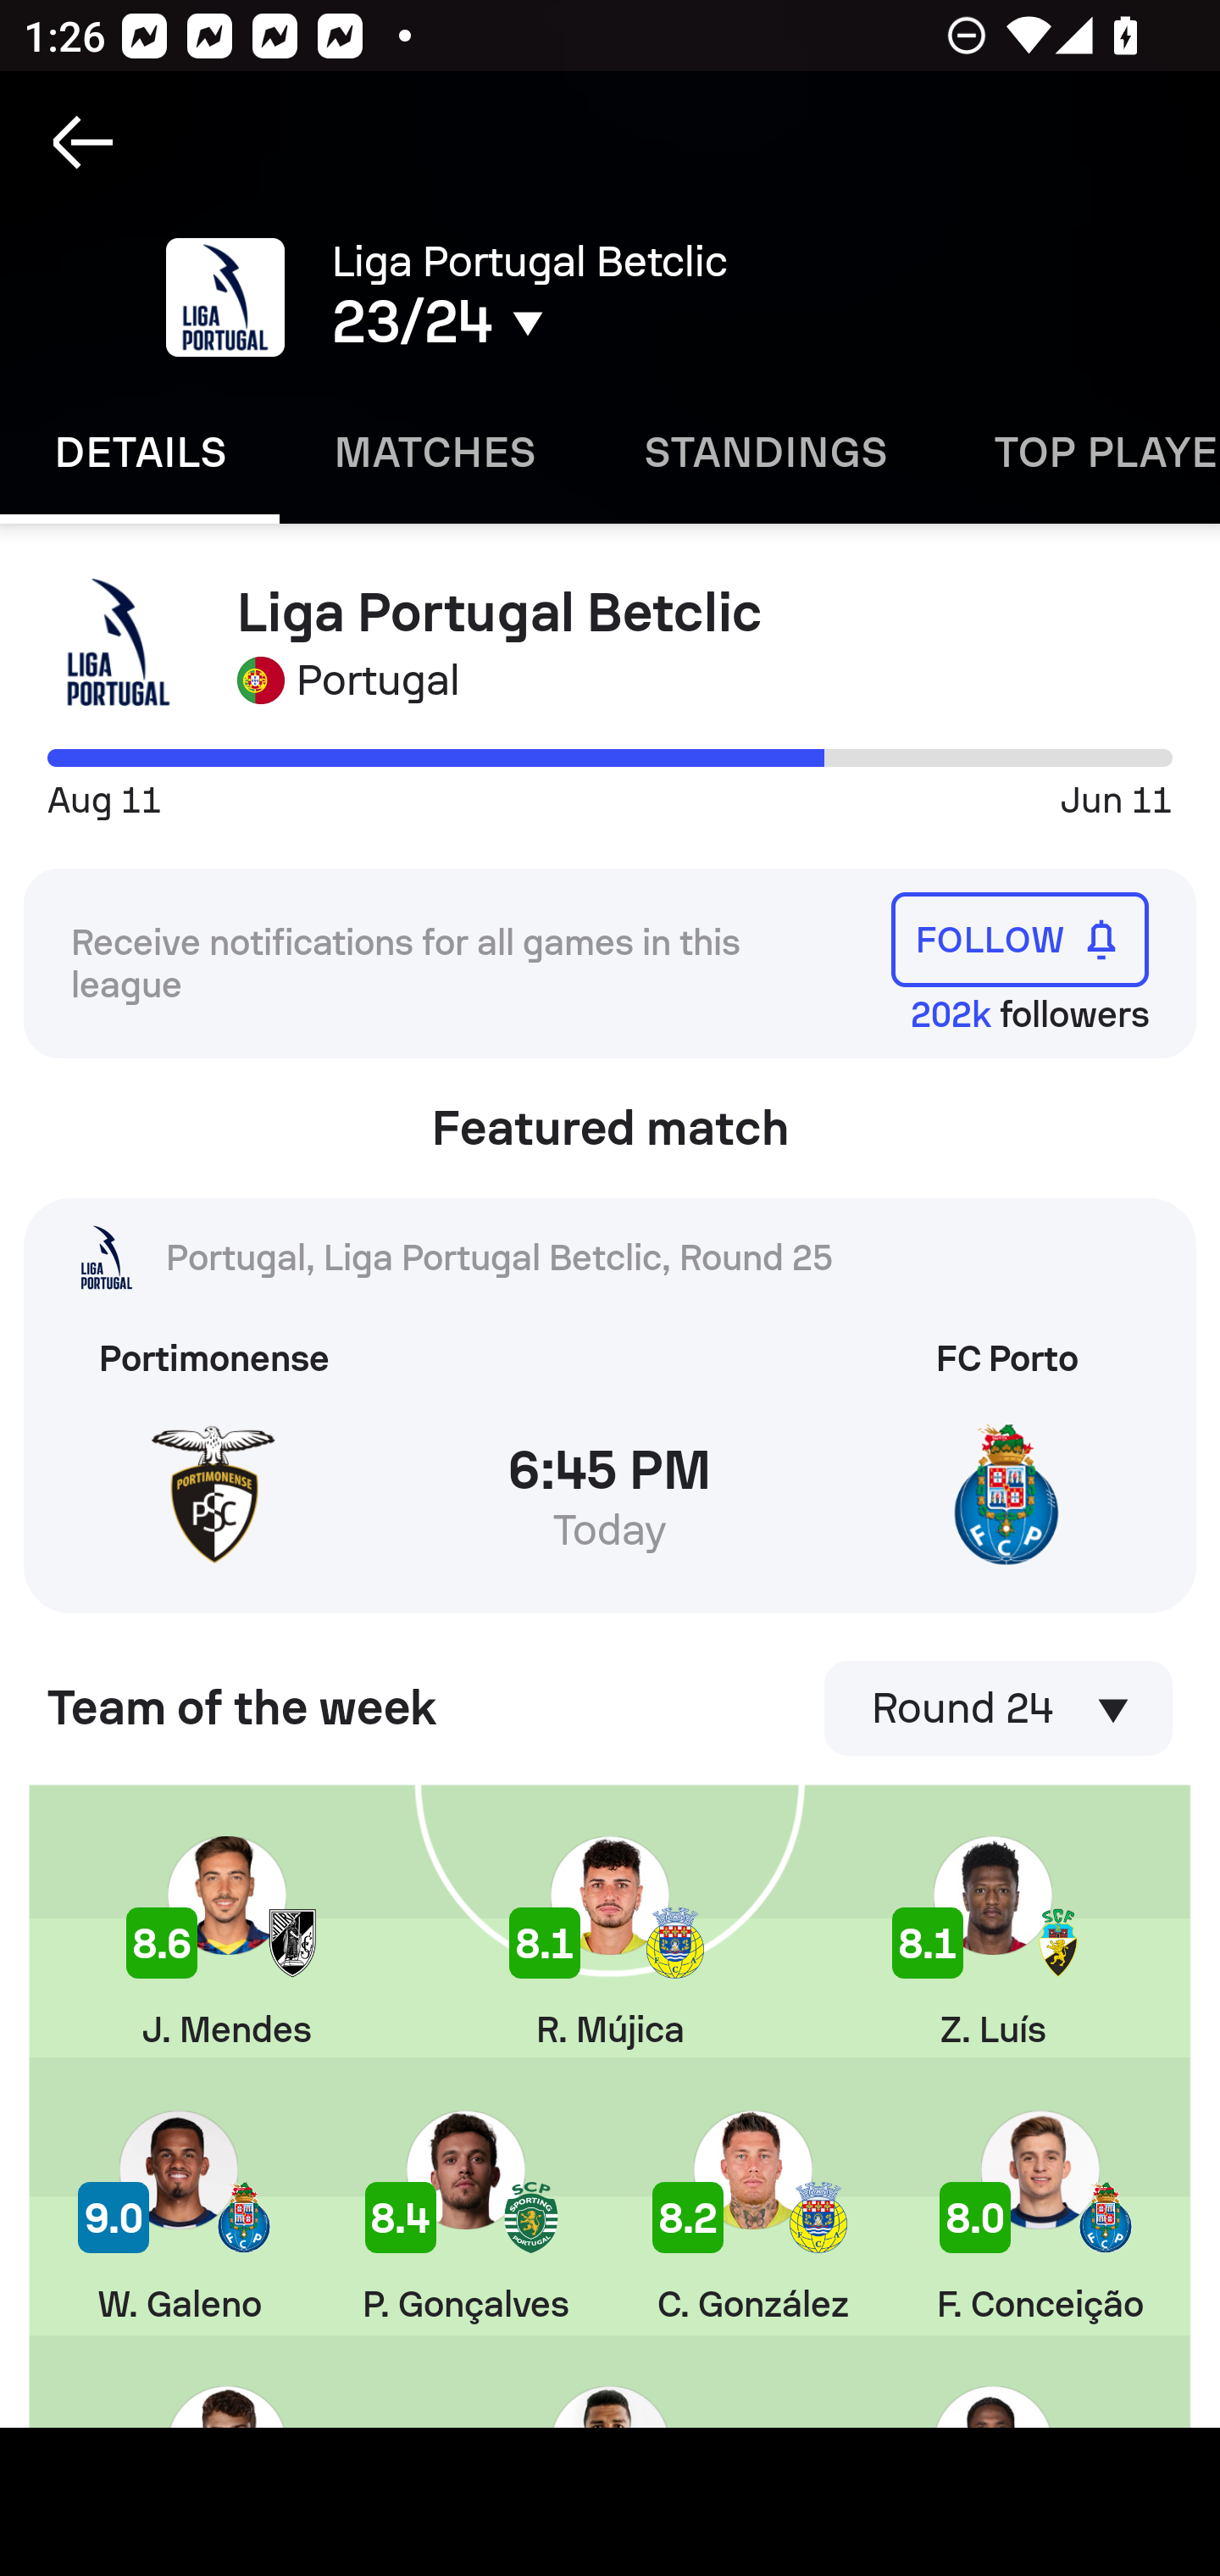 The image size is (1220, 2576). I want to click on Z. Luís, so click(993, 1943).